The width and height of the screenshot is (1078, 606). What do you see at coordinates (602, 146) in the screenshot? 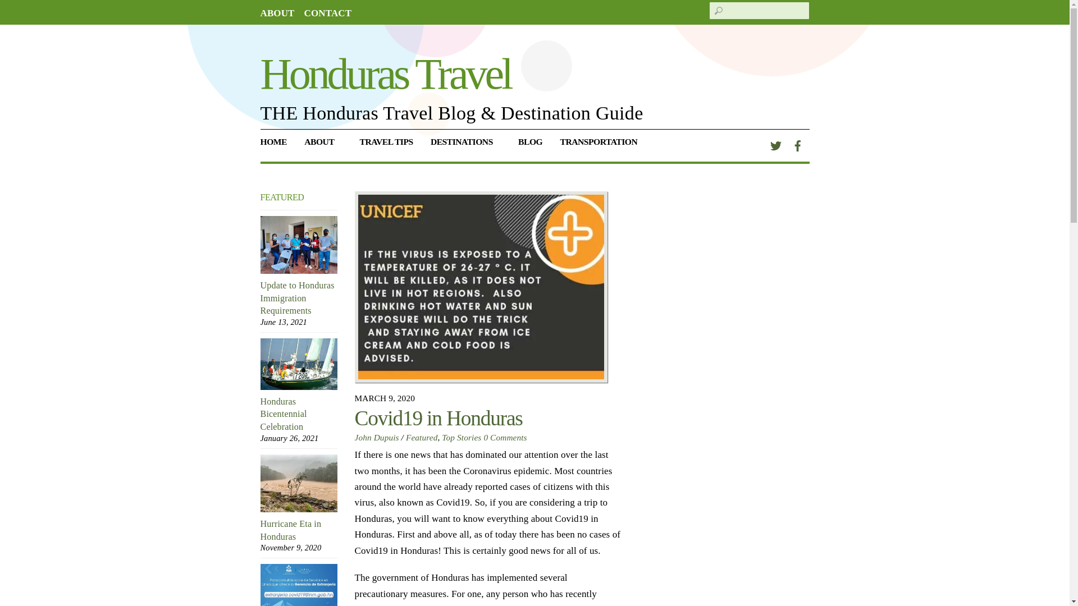
I see `getting around` at bounding box center [602, 146].